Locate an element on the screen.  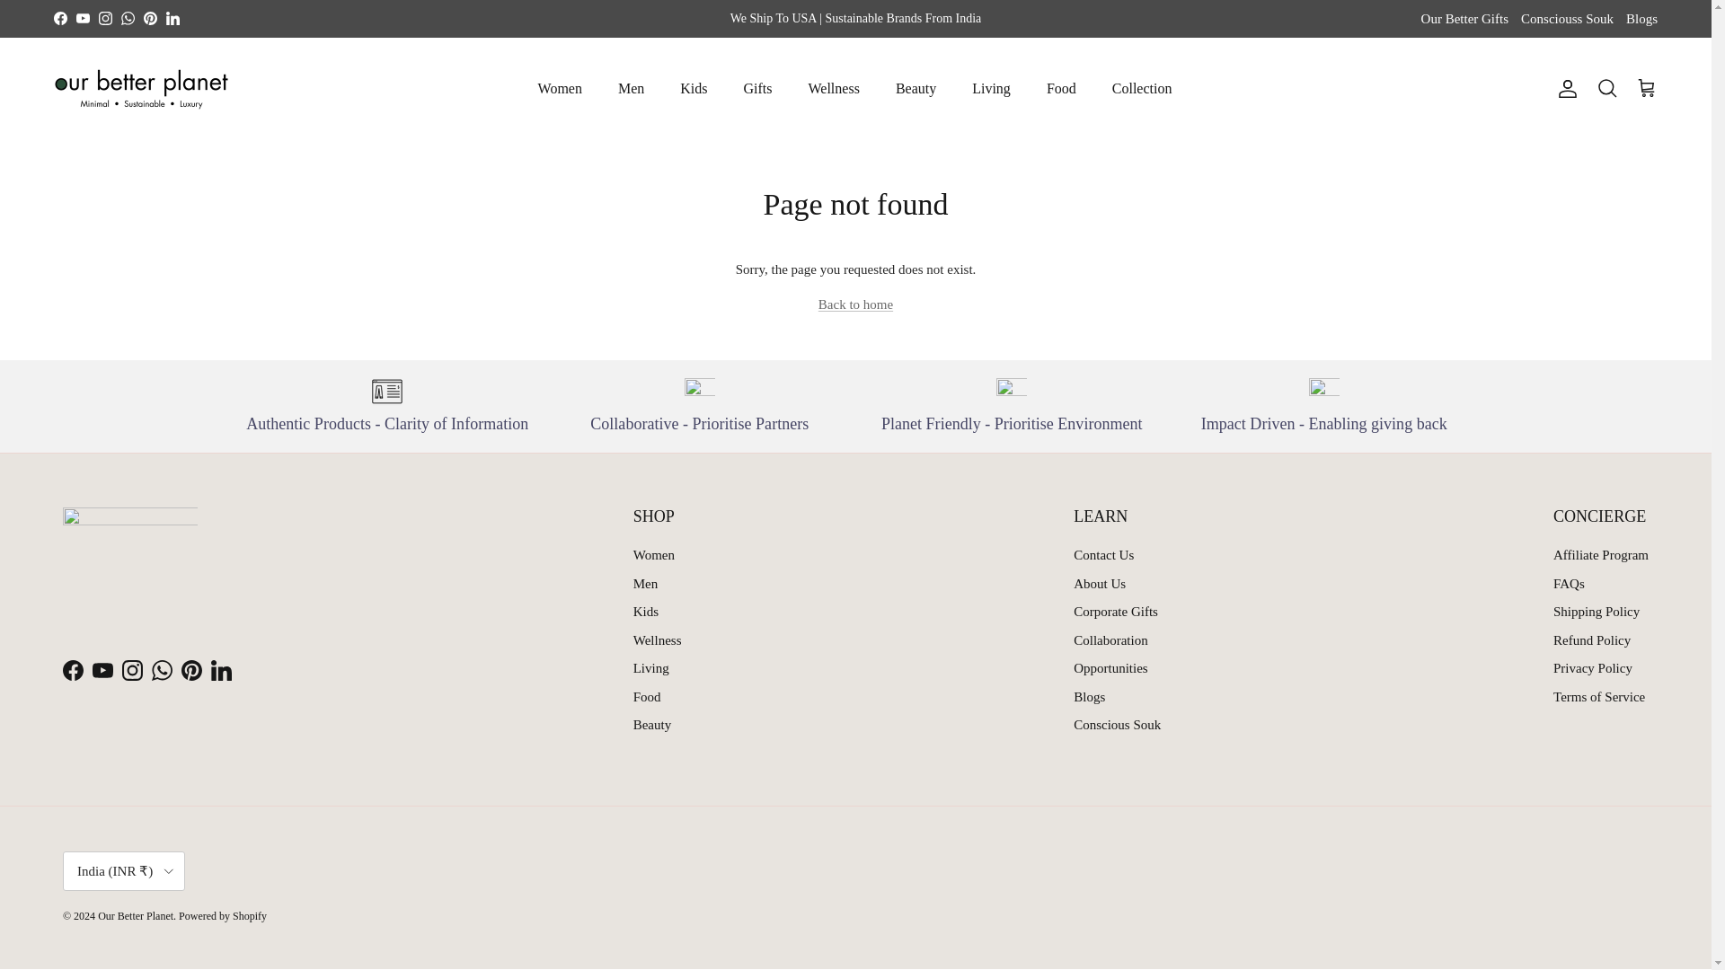
Our Better Planet on Pinterest is located at coordinates (190, 670).